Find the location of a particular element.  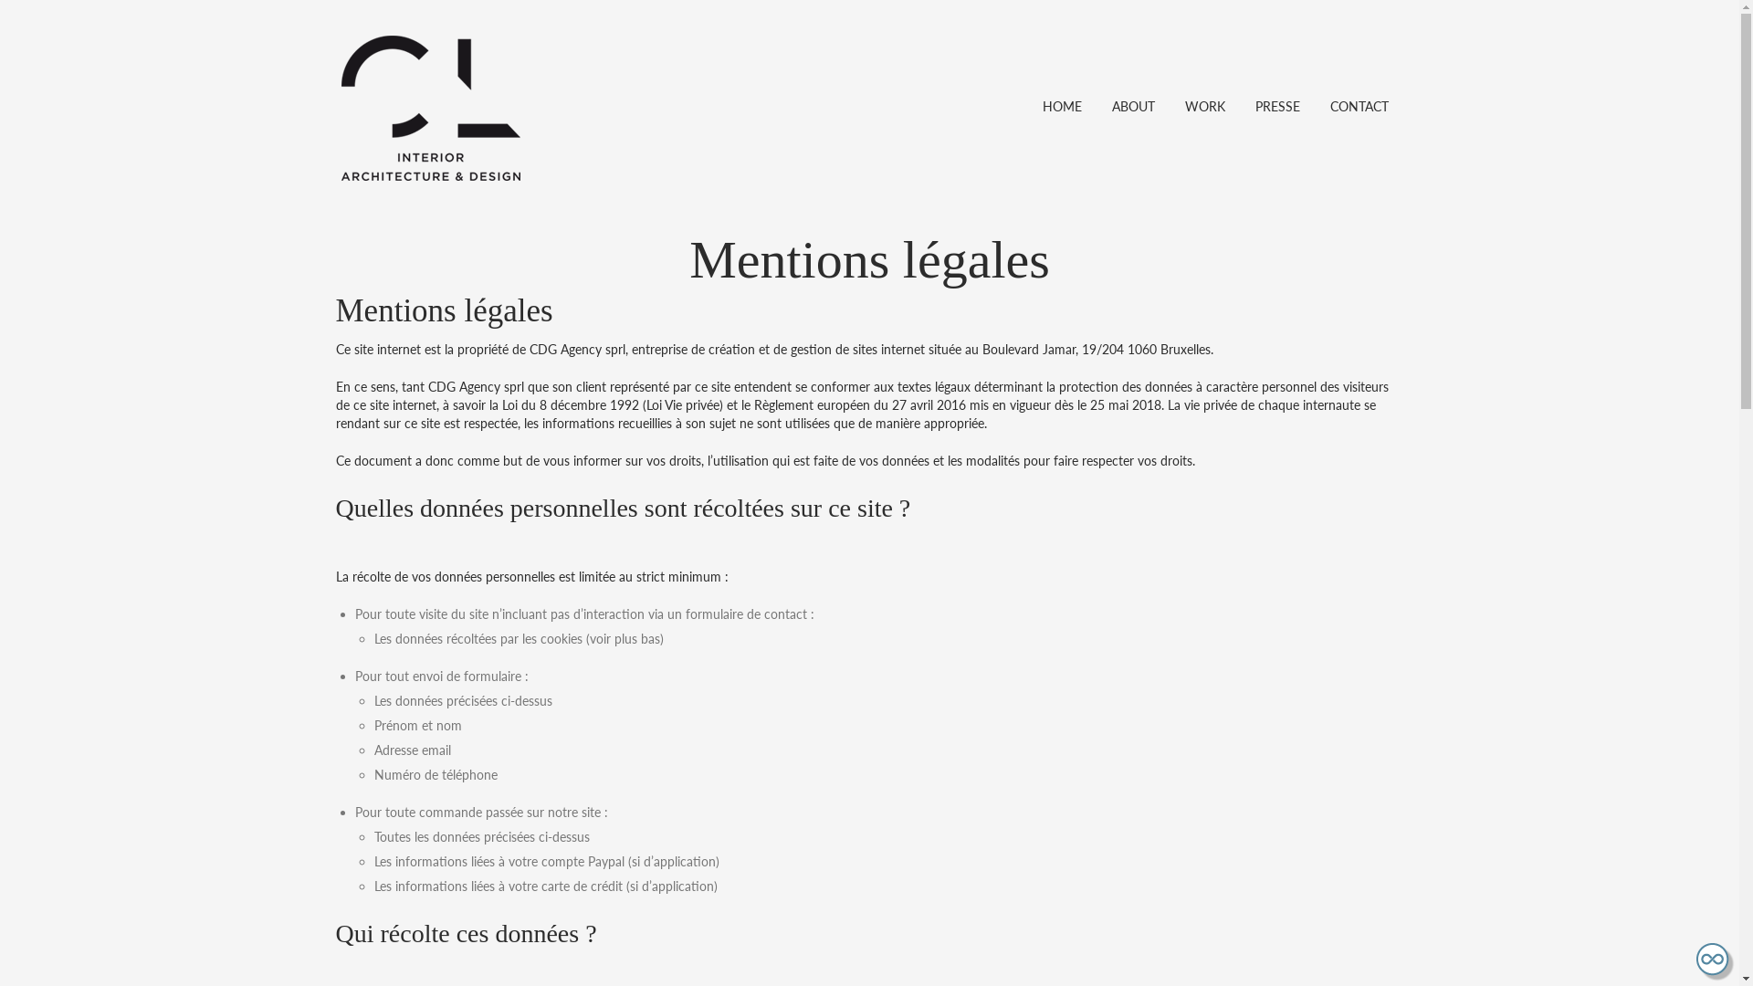

ABOUT is located at coordinates (1134, 102).